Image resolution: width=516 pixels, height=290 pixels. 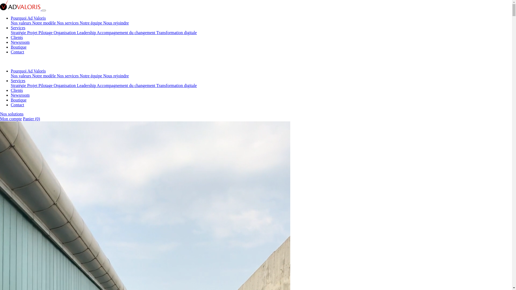 I want to click on Clients, so click(x=17, y=38).